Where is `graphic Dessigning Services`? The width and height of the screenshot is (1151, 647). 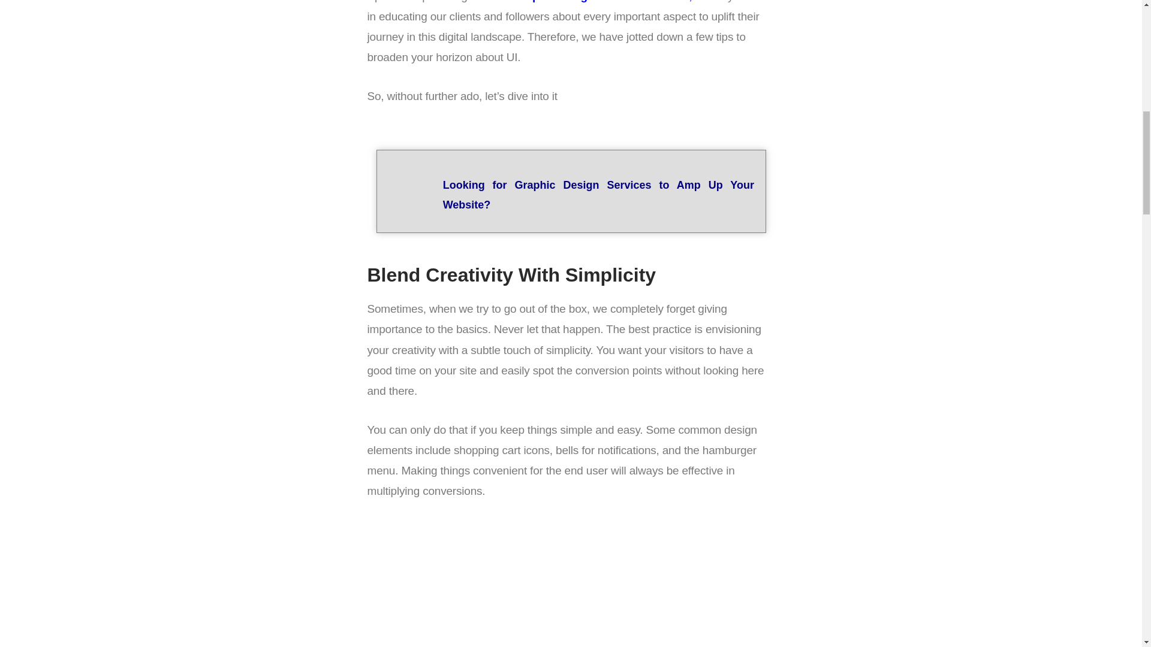 graphic Dessigning Services is located at coordinates (598, 195).